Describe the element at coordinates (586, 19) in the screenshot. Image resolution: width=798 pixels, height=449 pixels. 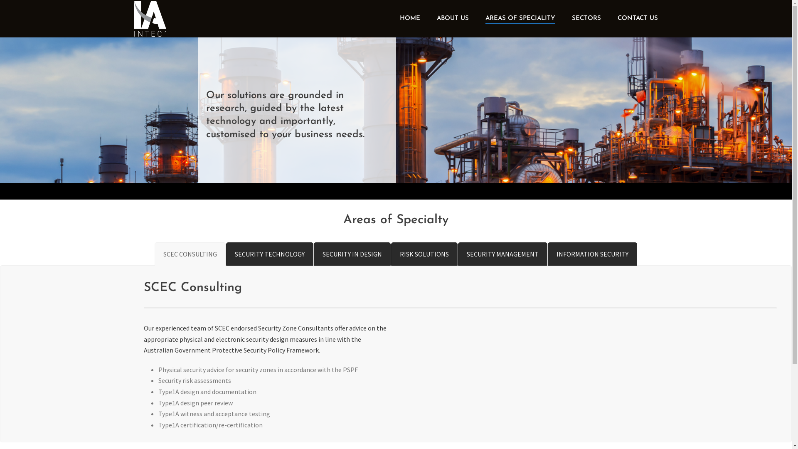
I see `SECTORS` at that location.